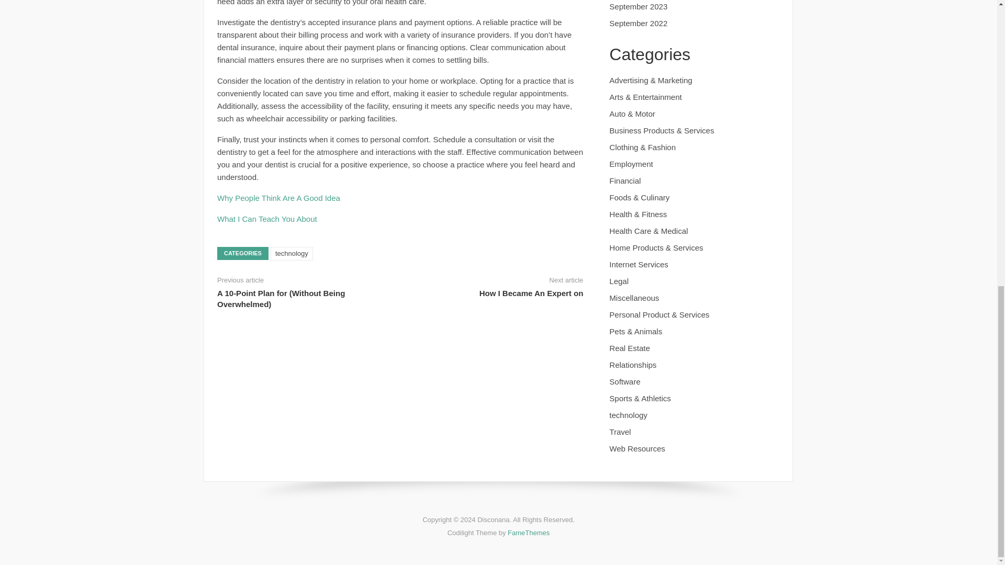 This screenshot has height=565, width=1005. Describe the element at coordinates (291, 253) in the screenshot. I see `technology` at that location.